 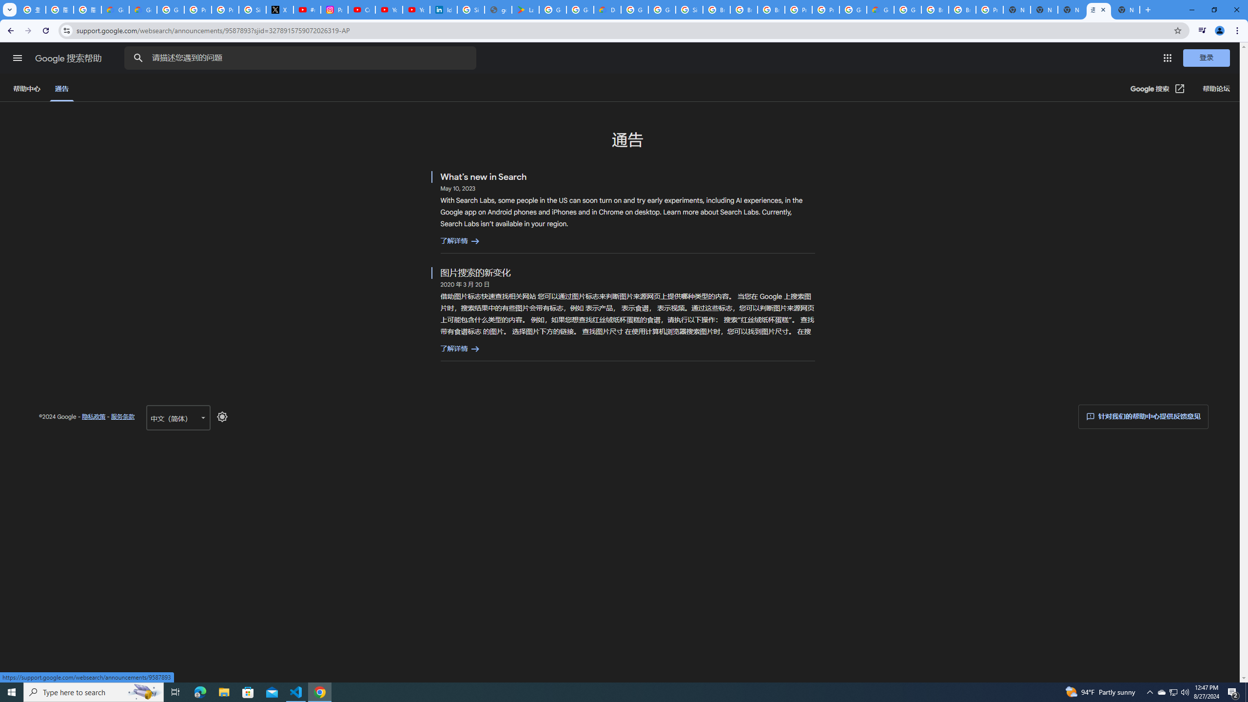 What do you see at coordinates (416, 10) in the screenshot?
I see `YouTube Culture & Trends - YouTube Top 10, 2021` at bounding box center [416, 10].